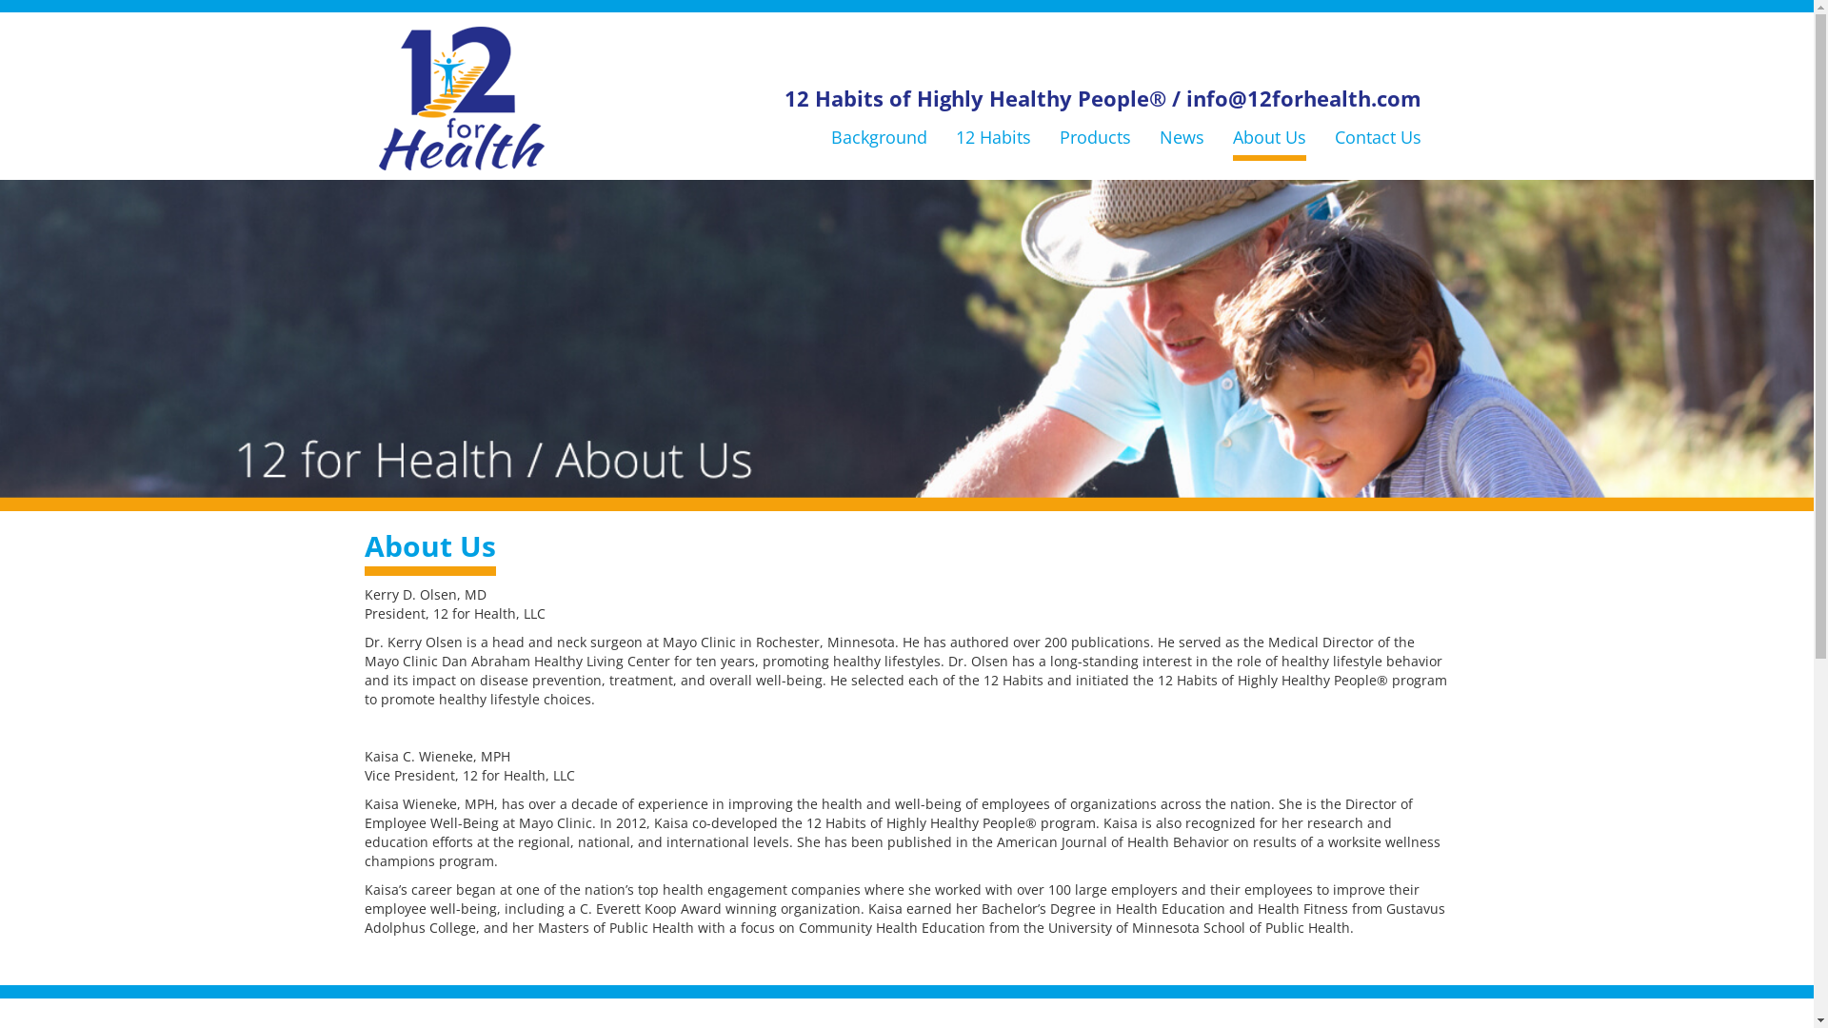 The image size is (1828, 1028). What do you see at coordinates (1268, 137) in the screenshot?
I see `About Us` at bounding box center [1268, 137].